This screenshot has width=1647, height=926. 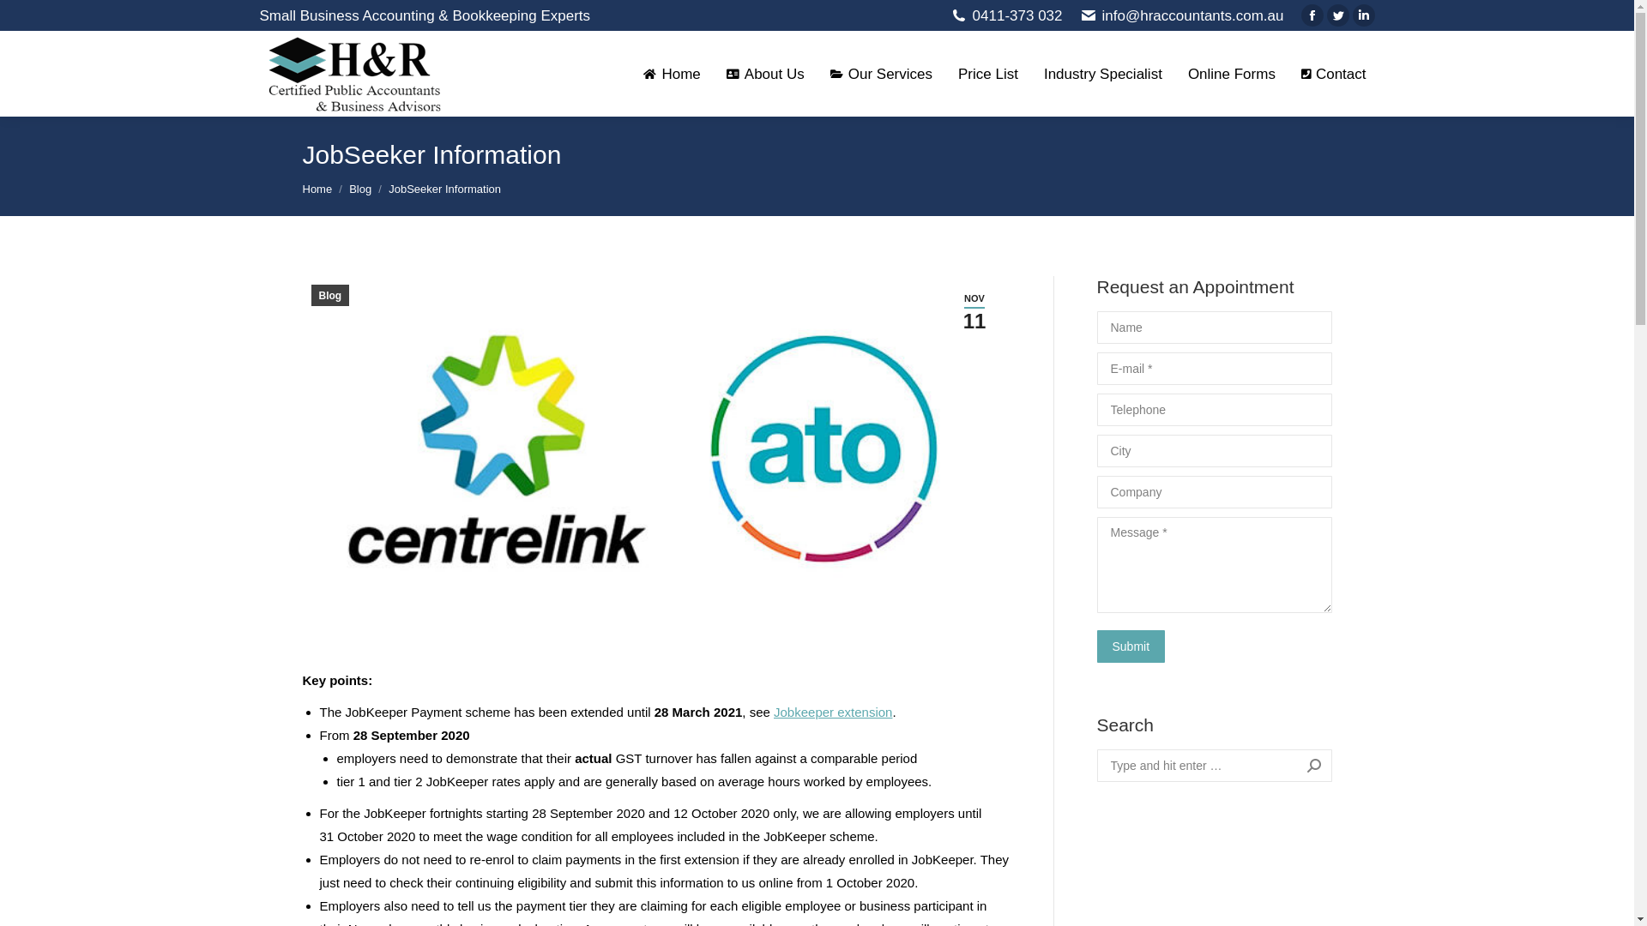 I want to click on Home, so click(x=317, y=189).